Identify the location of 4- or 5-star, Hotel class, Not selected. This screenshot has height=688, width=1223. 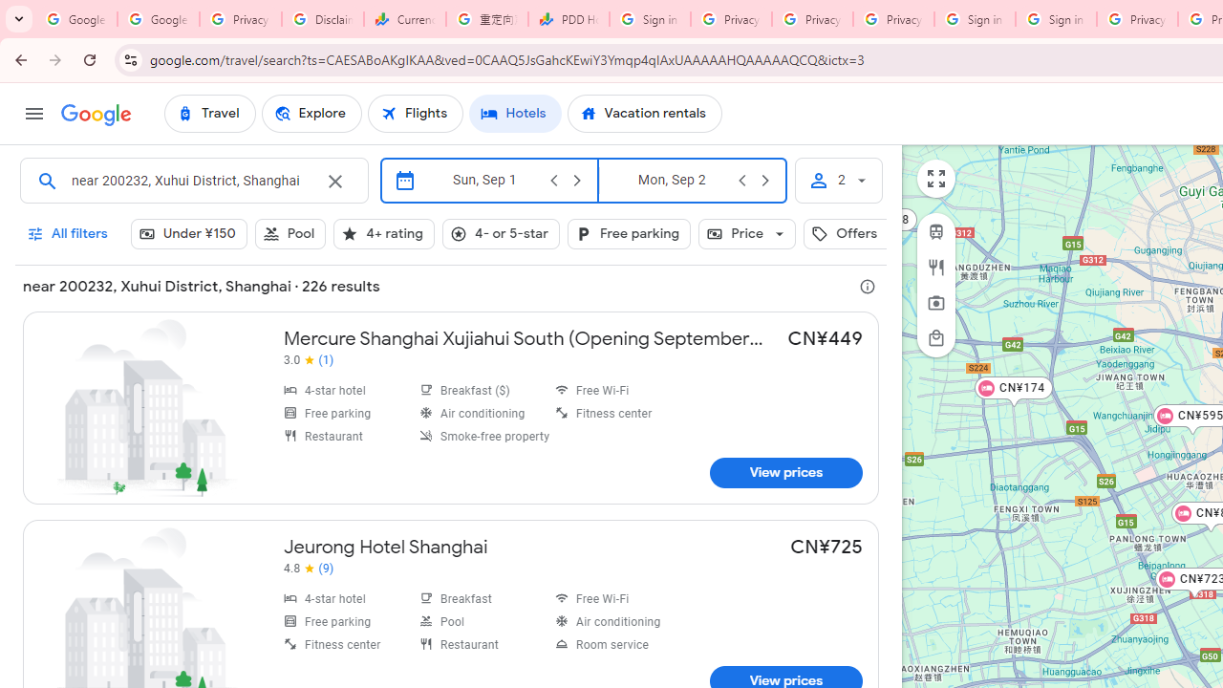
(501, 233).